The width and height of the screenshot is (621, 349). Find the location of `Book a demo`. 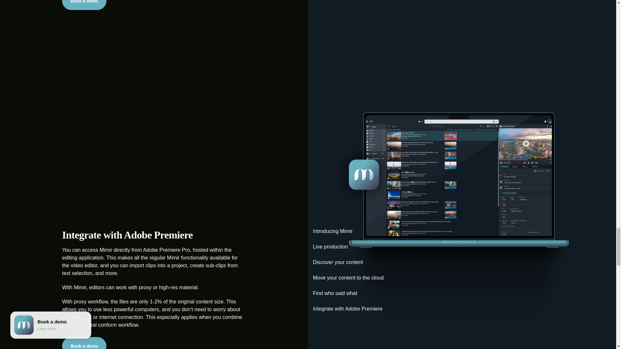

Book a demo is located at coordinates (84, 343).